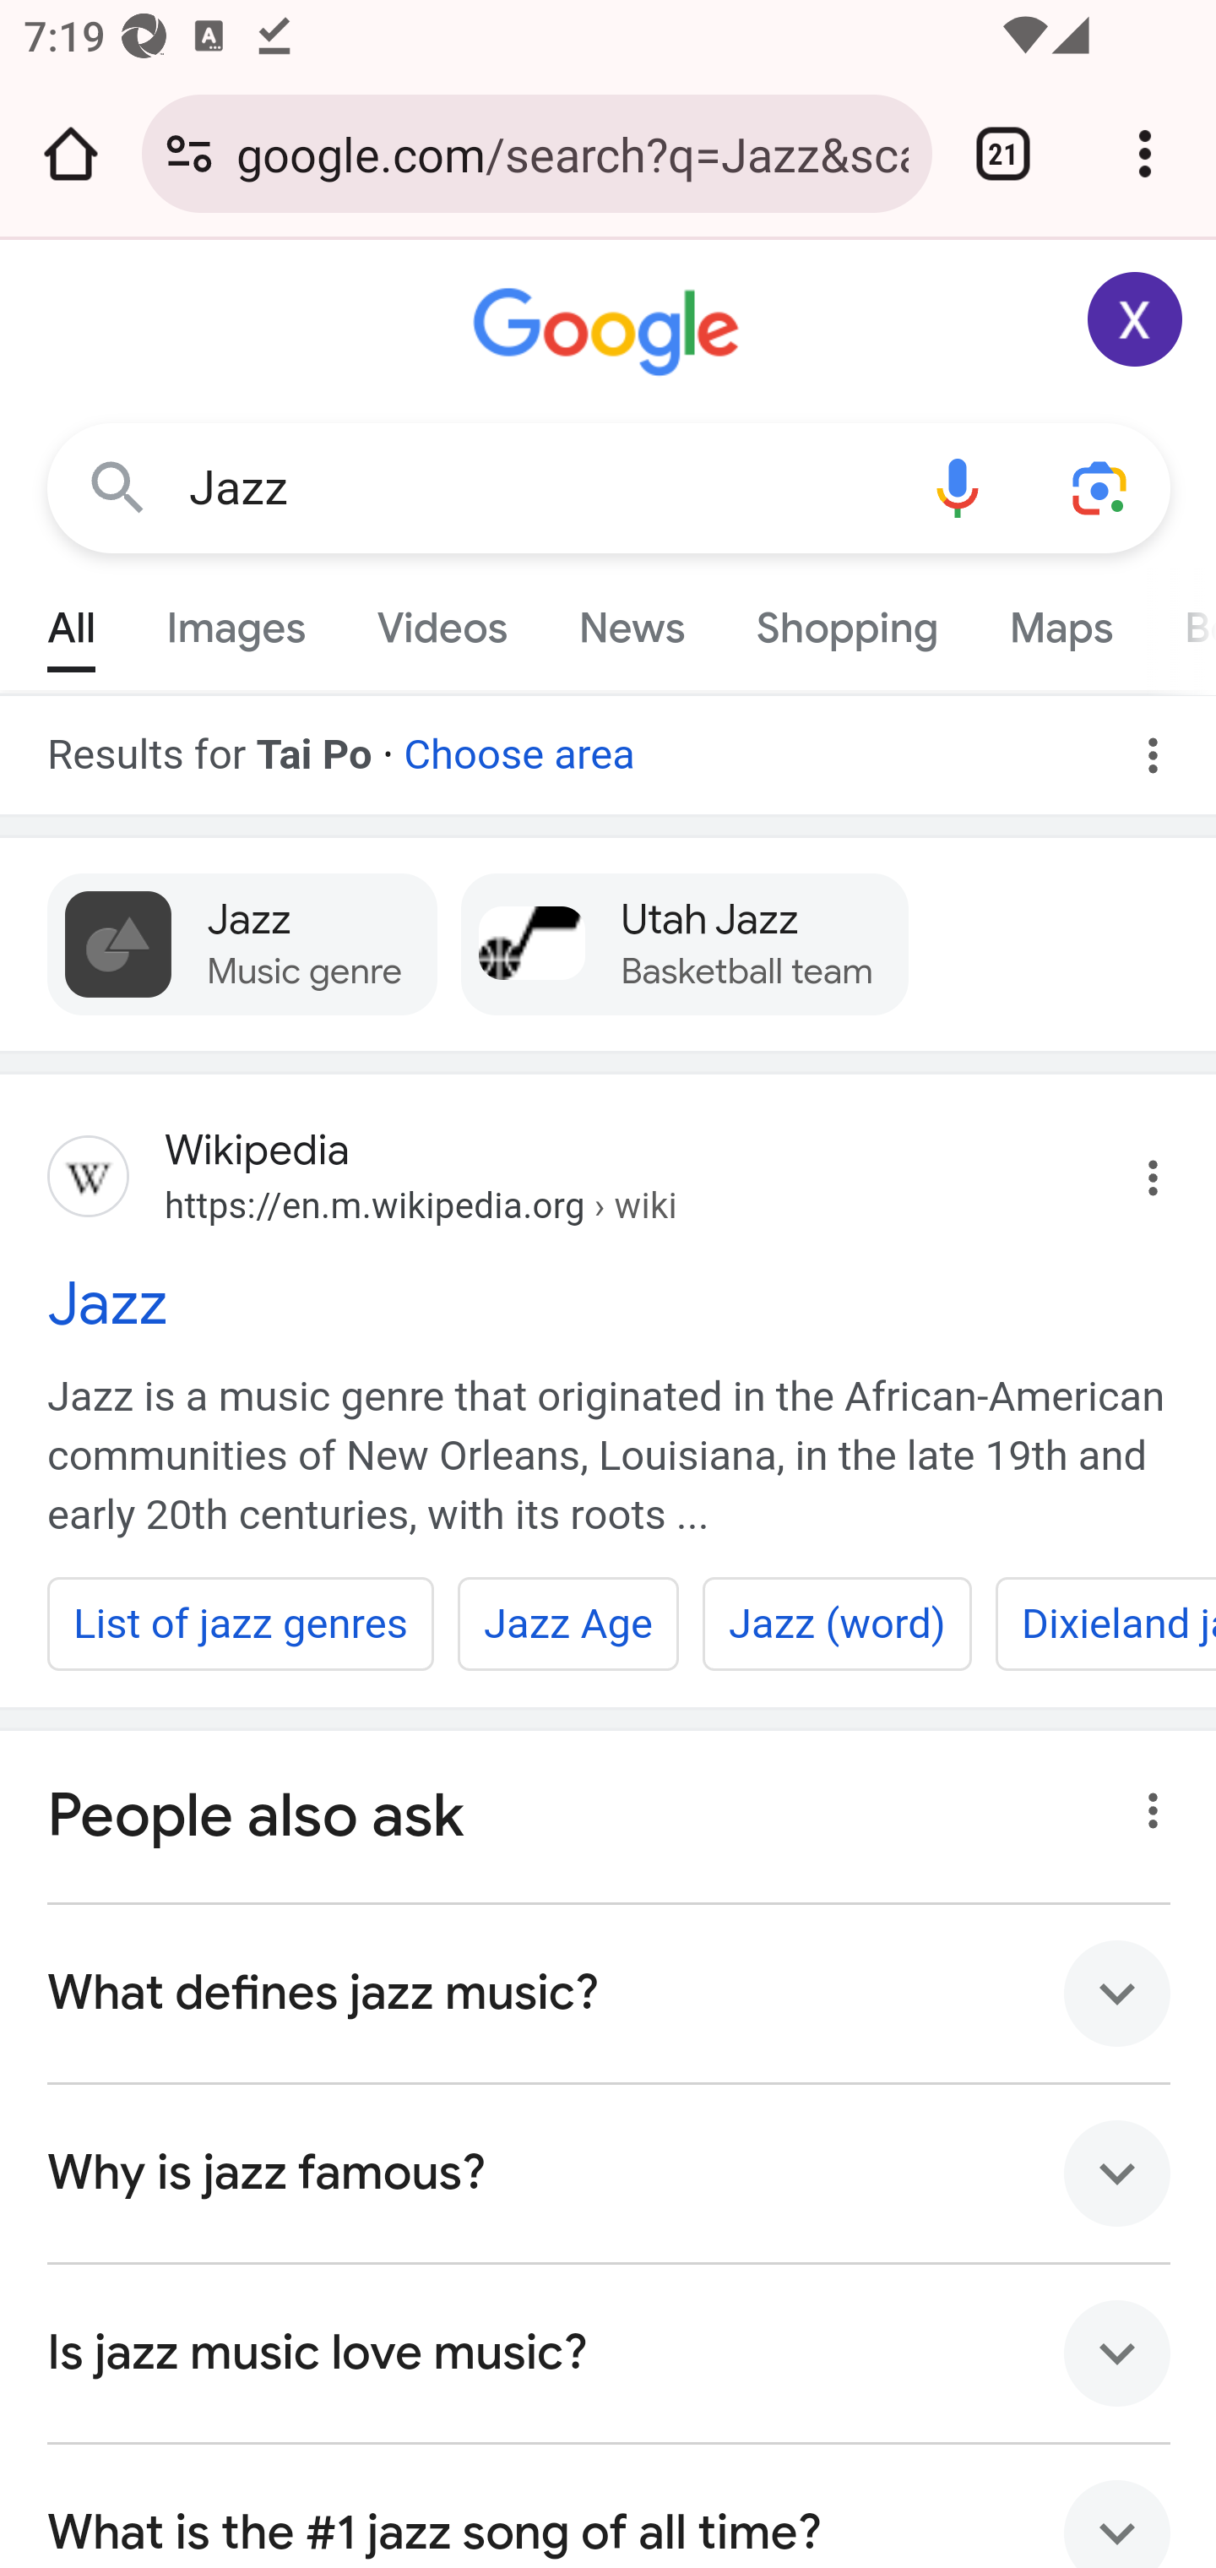  What do you see at coordinates (610, 2355) in the screenshot?
I see `Is jazz music love music?` at bounding box center [610, 2355].